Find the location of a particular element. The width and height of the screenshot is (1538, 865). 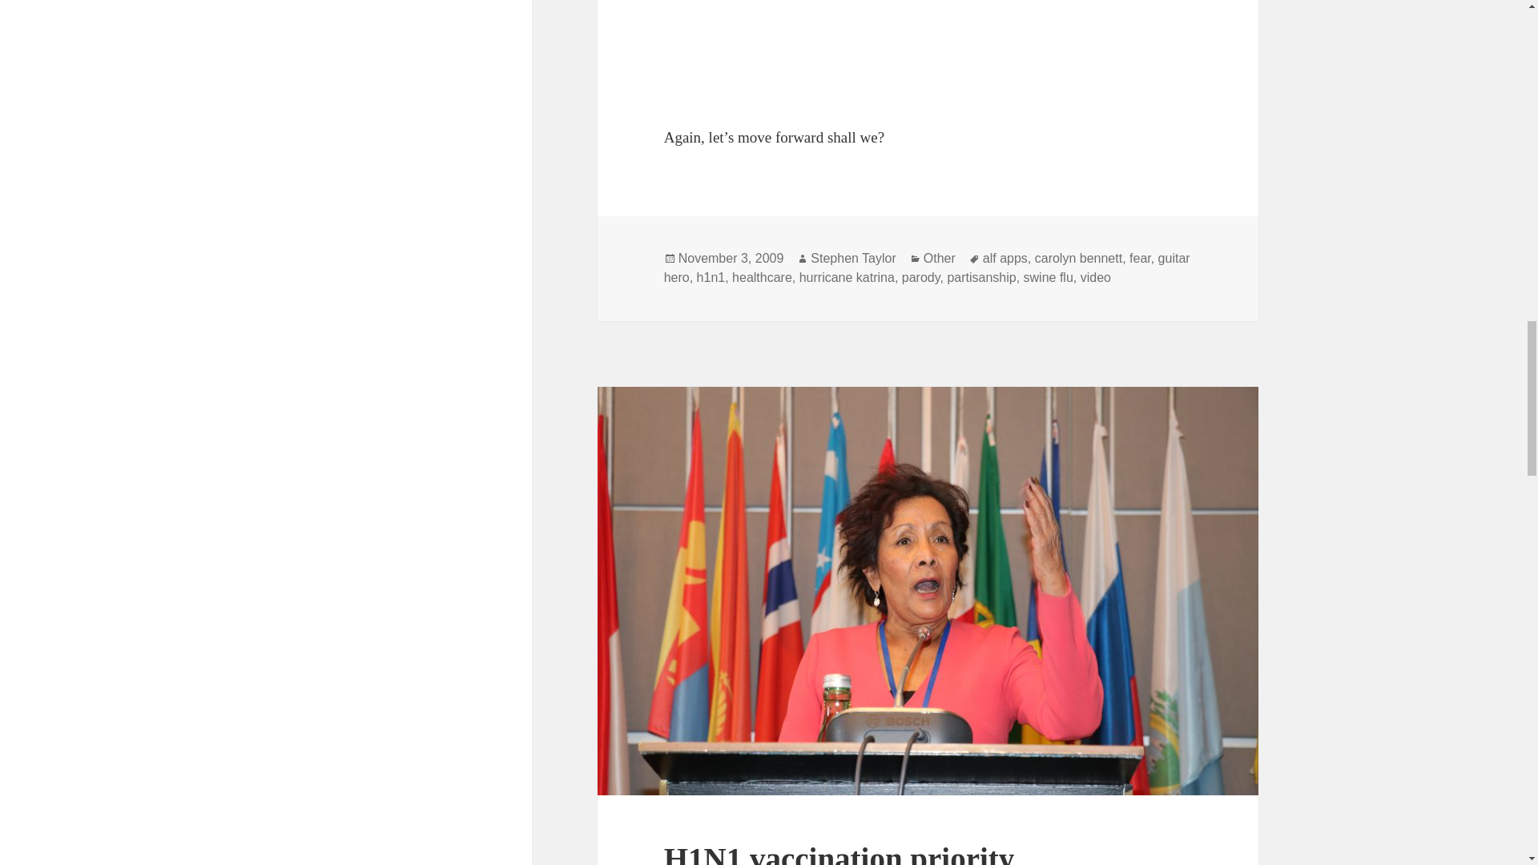

H1N1 vaccination priority is located at coordinates (839, 853).